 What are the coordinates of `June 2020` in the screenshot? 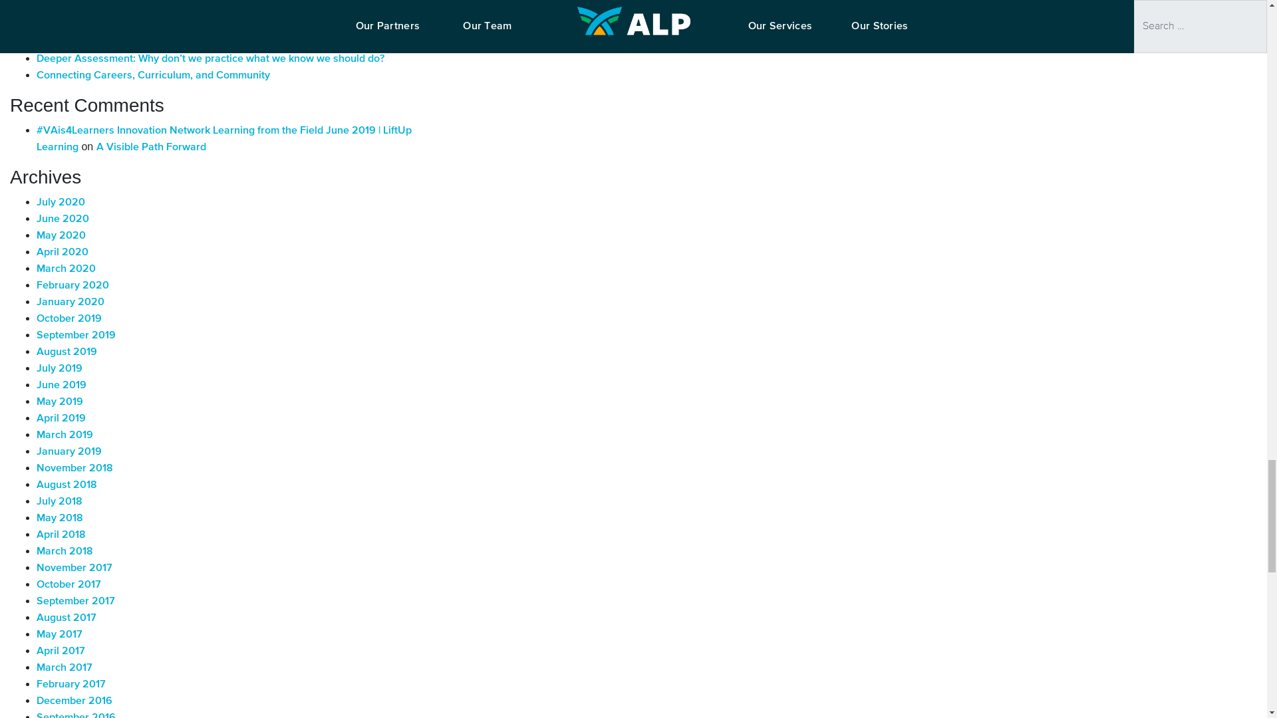 It's located at (63, 219).